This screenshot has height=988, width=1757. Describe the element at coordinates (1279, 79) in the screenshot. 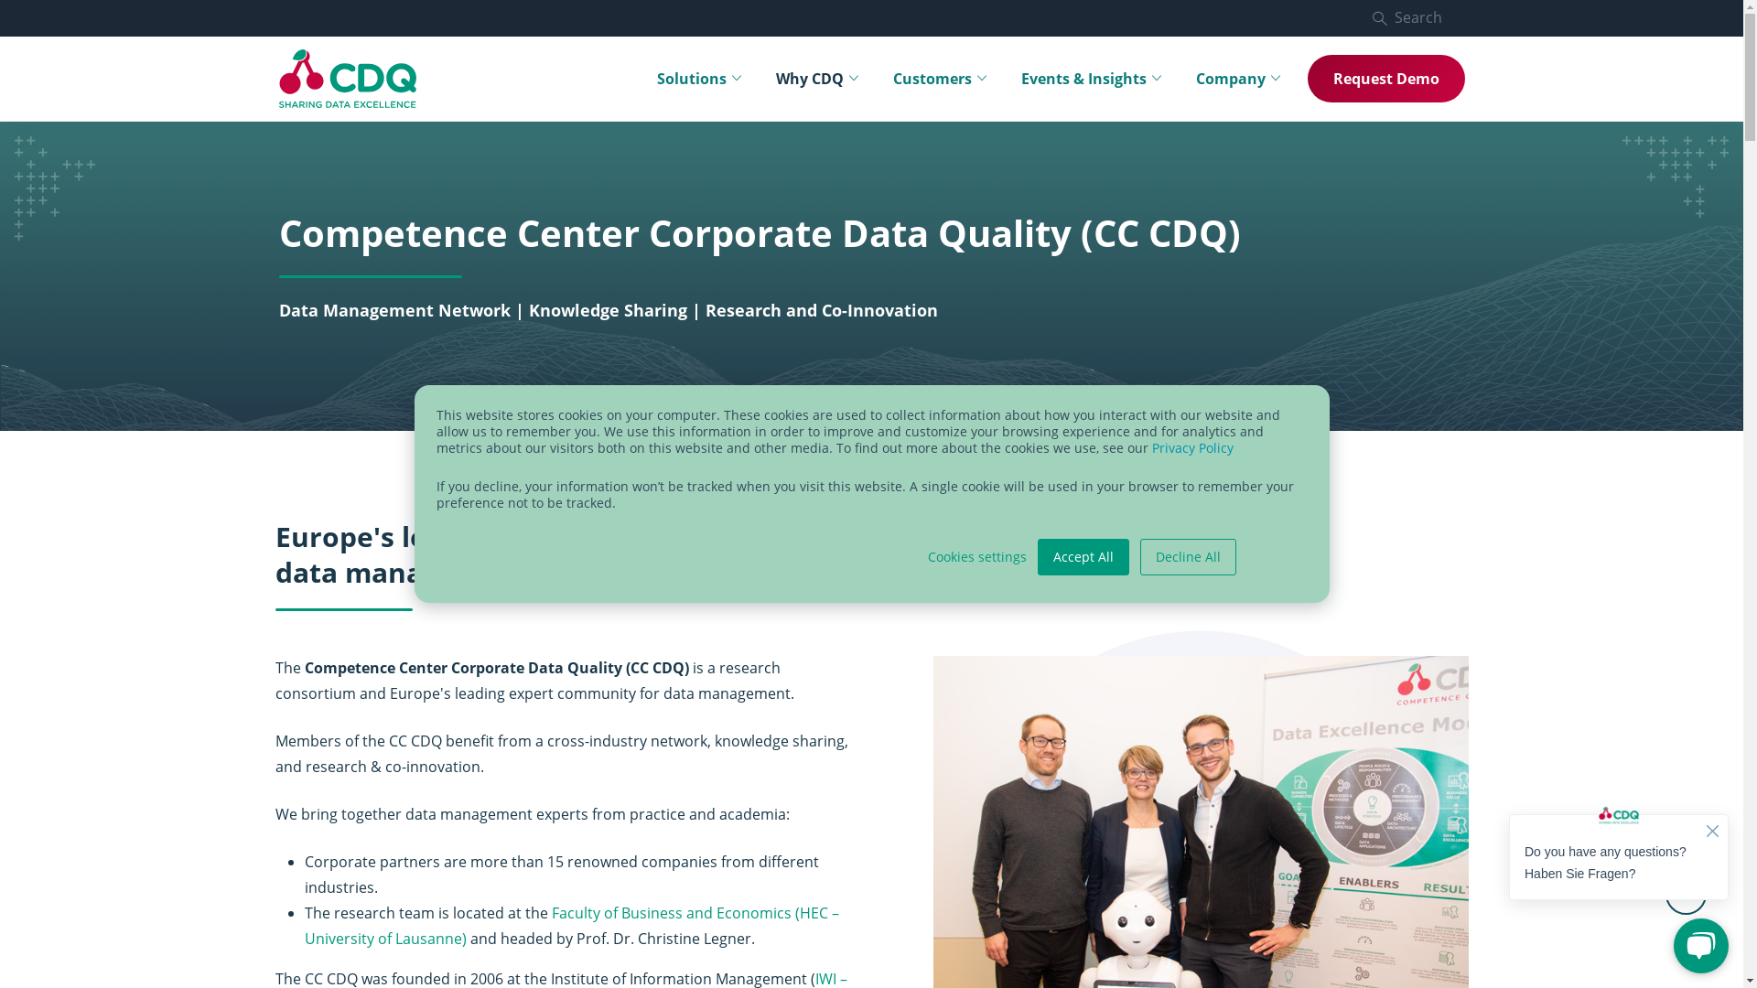

I see `Toggle submenu` at that location.